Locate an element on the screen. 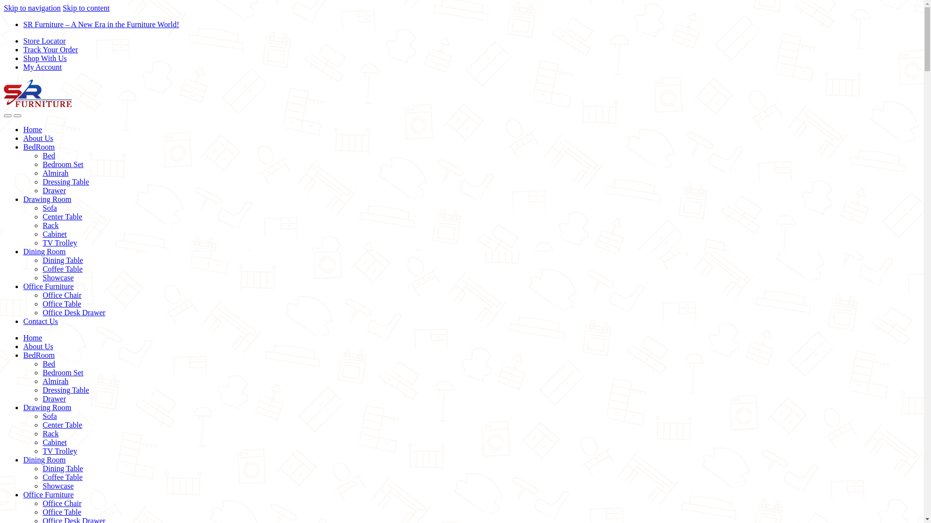 The width and height of the screenshot is (931, 523). BedRoom is located at coordinates (39, 355).